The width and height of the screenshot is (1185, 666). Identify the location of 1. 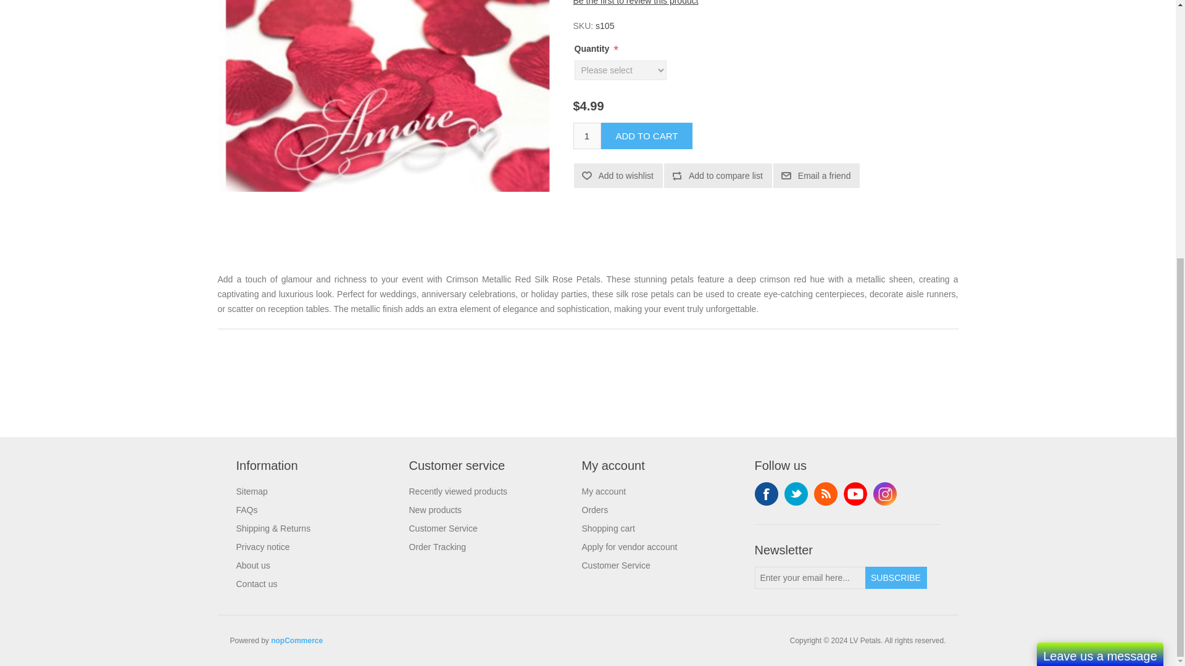
(586, 136).